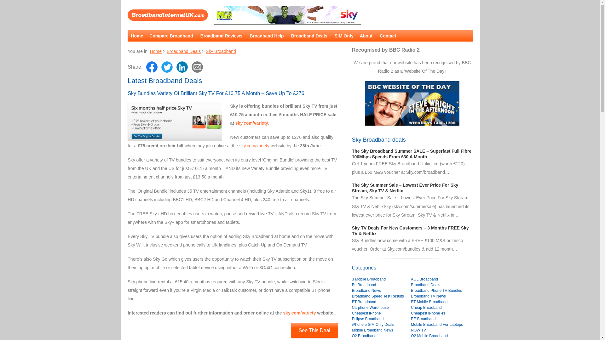 The width and height of the screenshot is (605, 340). Describe the element at coordinates (168, 15) in the screenshot. I see `Latest Broadband Deals From The UK's Broadband Providers` at that location.